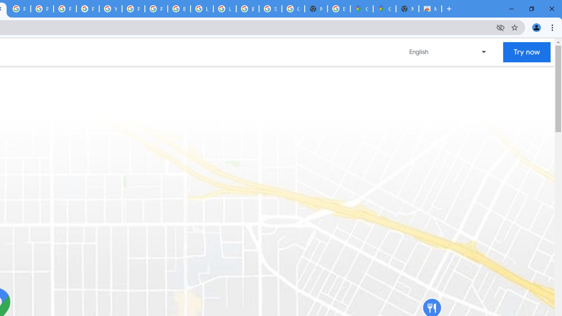  Describe the element at coordinates (65, 9) in the screenshot. I see `Privacy Help Center - Policies Help` at that location.